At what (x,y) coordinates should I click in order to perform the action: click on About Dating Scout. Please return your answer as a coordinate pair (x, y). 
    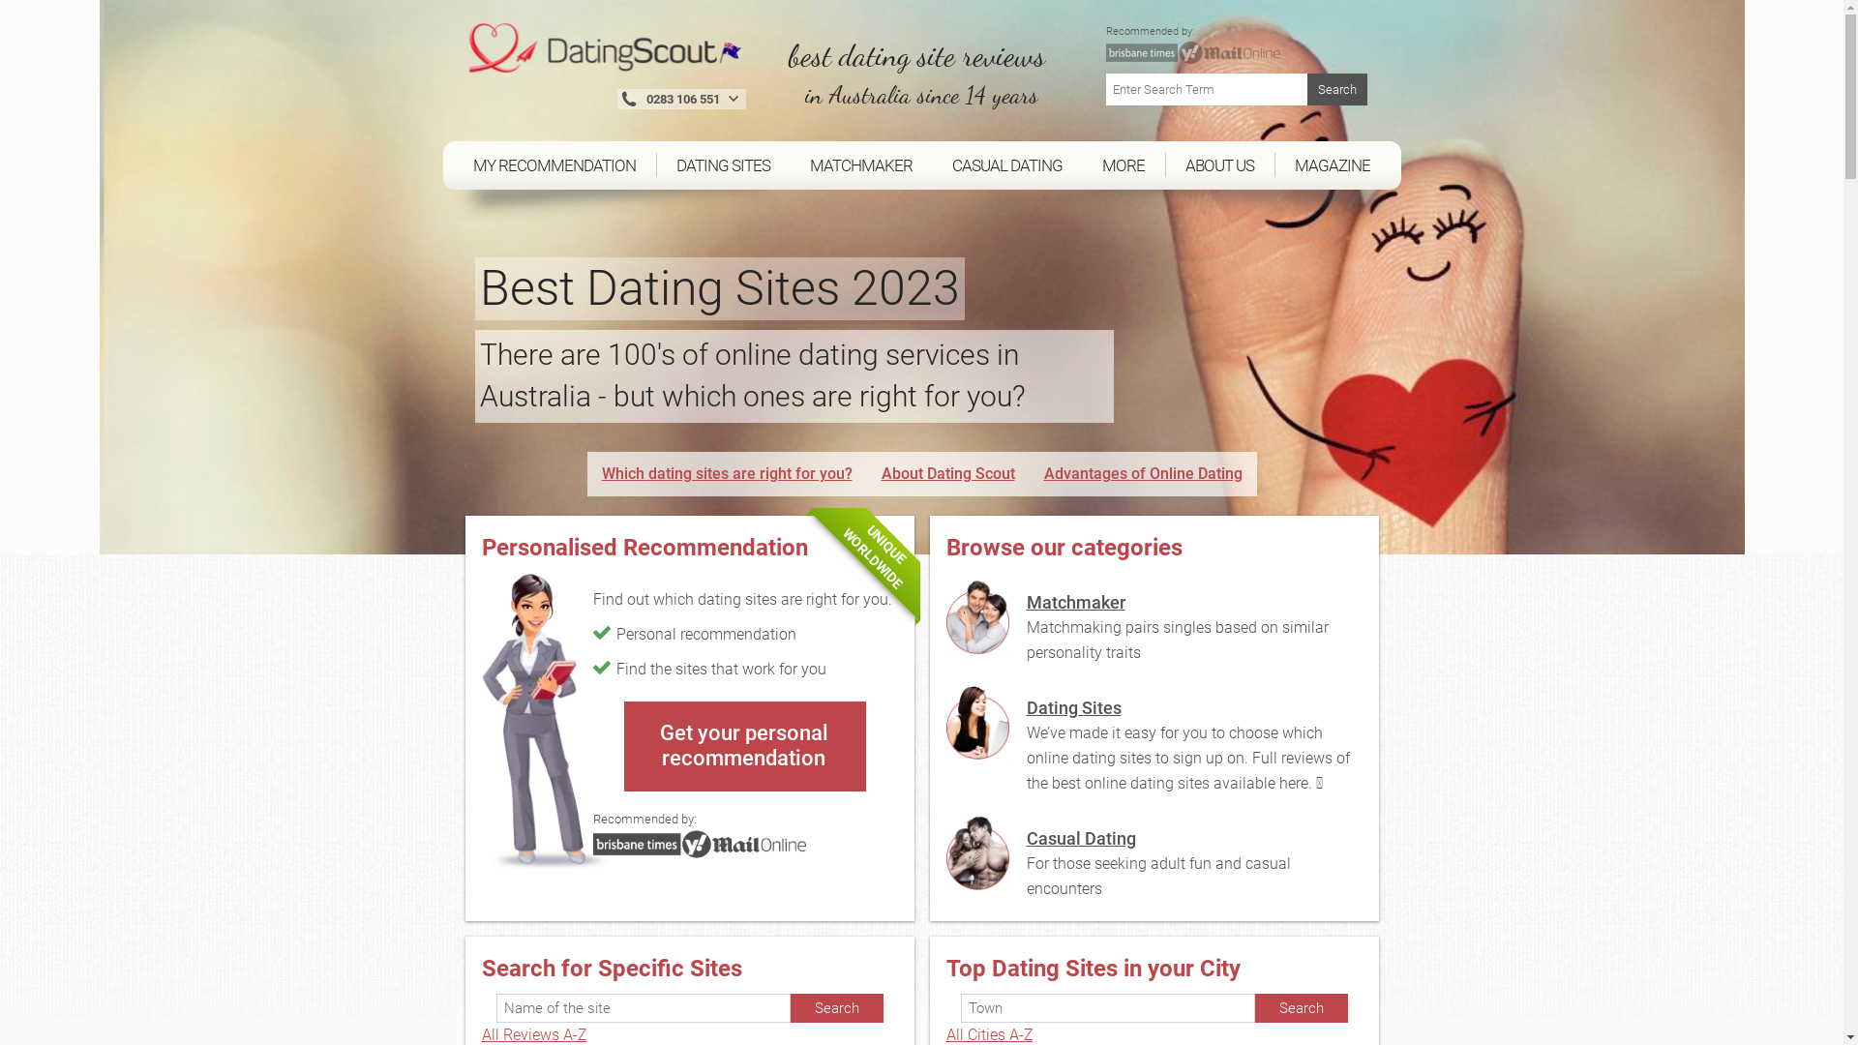
    Looking at the image, I should click on (947, 474).